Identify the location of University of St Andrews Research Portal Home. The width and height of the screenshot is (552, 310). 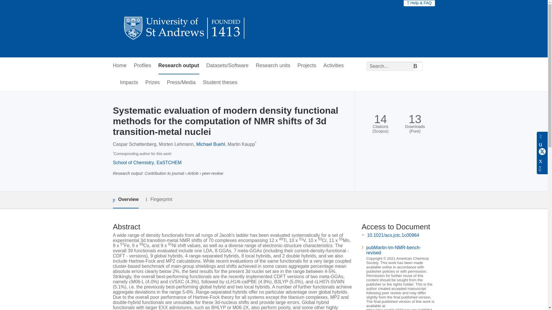
(185, 29).